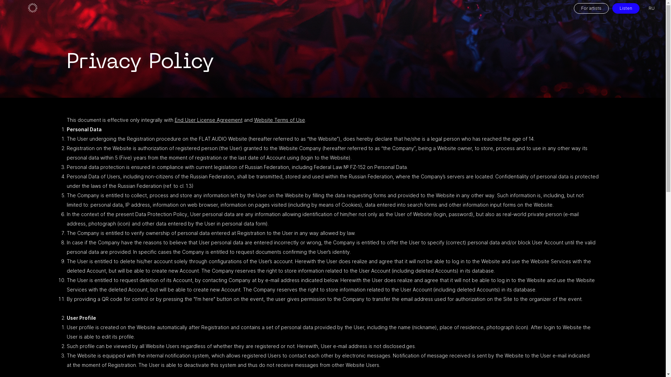  Describe the element at coordinates (591, 8) in the screenshot. I see `For artists` at that location.